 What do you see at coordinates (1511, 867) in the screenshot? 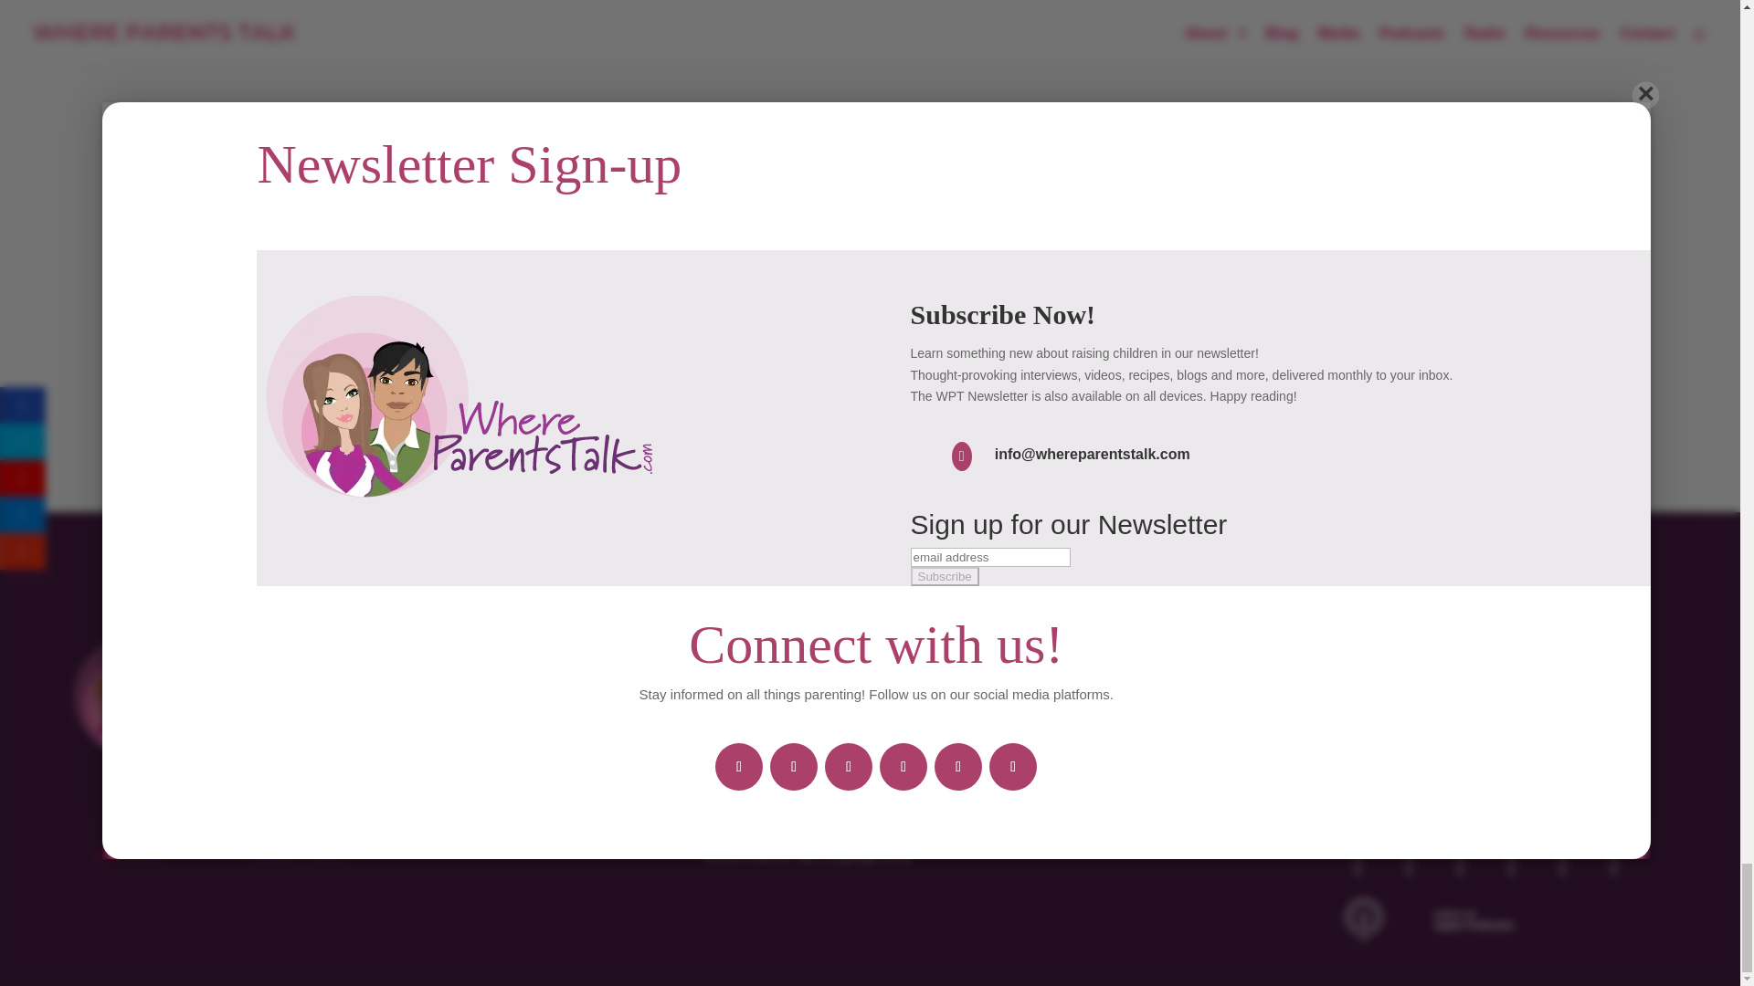
I see `Follow on LinkedIn` at bounding box center [1511, 867].